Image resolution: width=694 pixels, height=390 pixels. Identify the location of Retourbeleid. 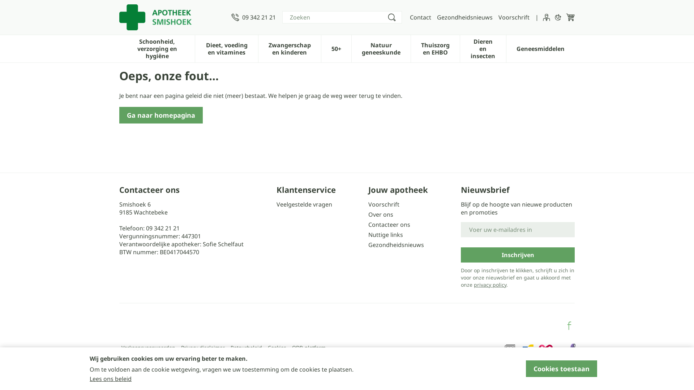
(247, 348).